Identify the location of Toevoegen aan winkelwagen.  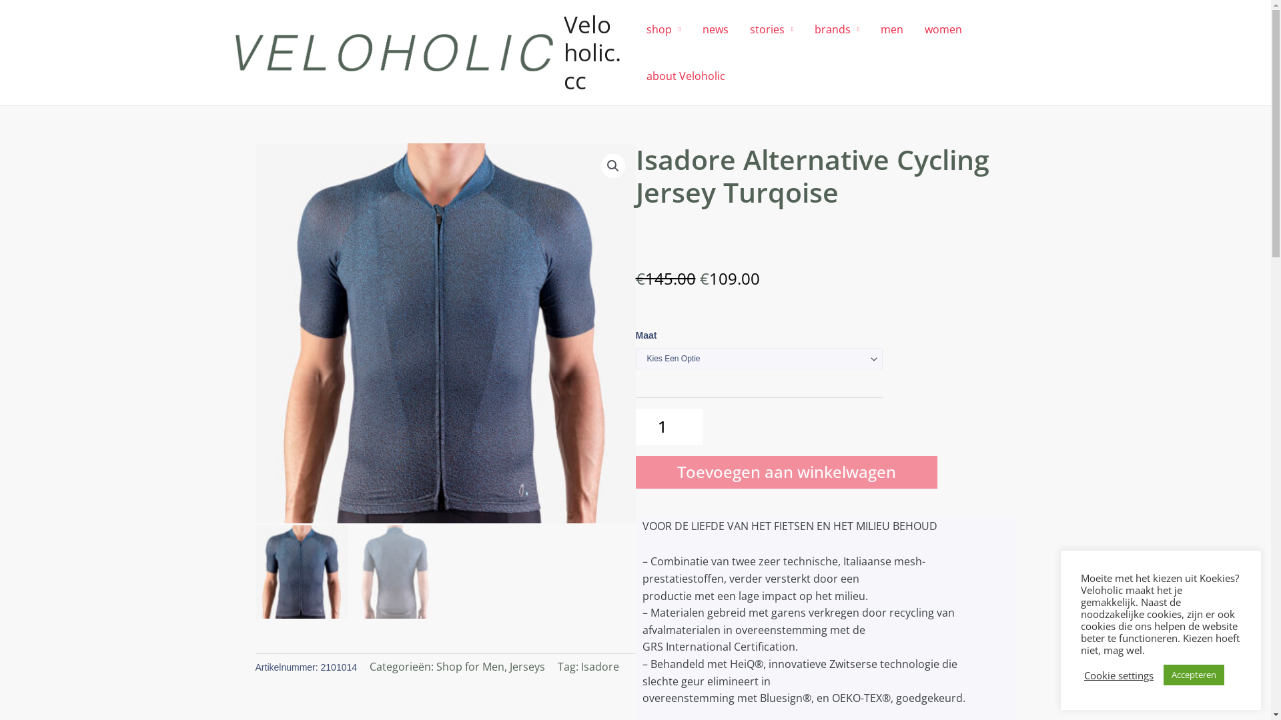
(786, 472).